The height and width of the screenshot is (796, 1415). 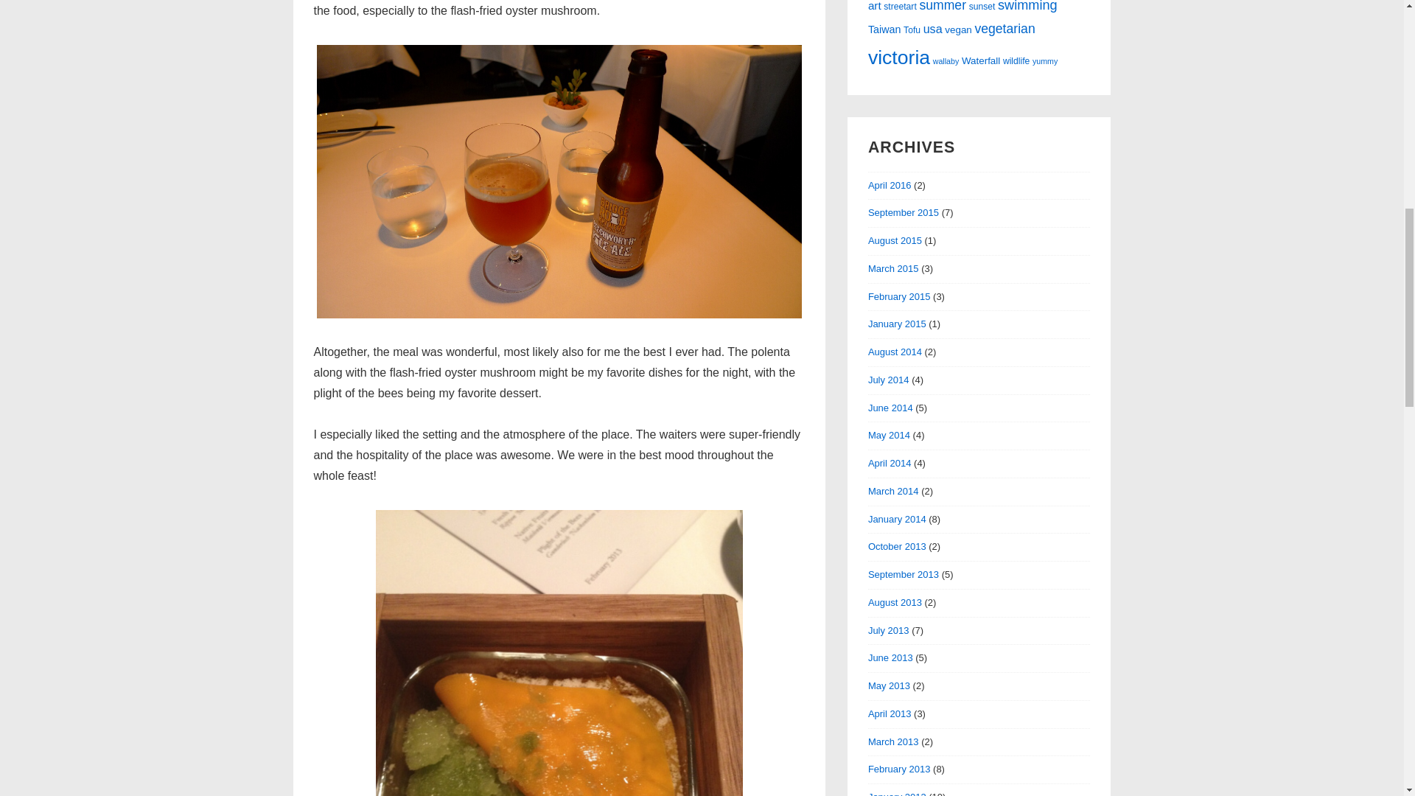 I want to click on Opened plight of the bees, so click(x=559, y=652).